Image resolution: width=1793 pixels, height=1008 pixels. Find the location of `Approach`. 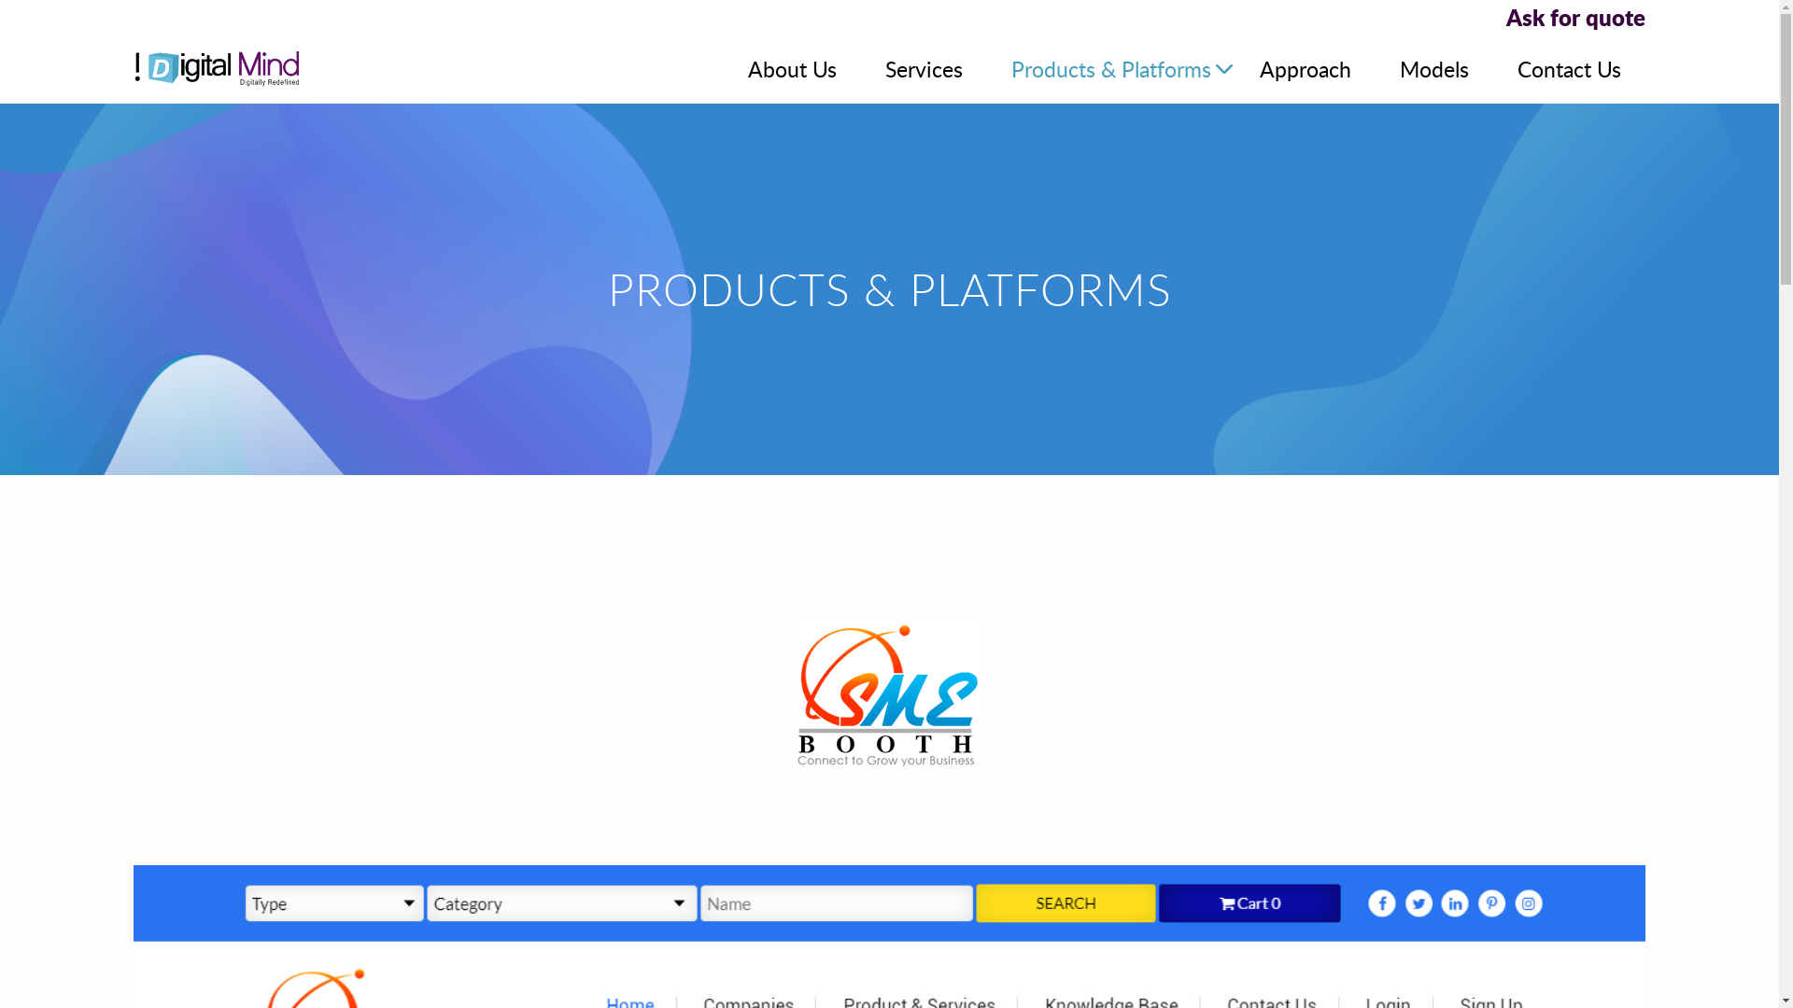

Approach is located at coordinates (1306, 69).